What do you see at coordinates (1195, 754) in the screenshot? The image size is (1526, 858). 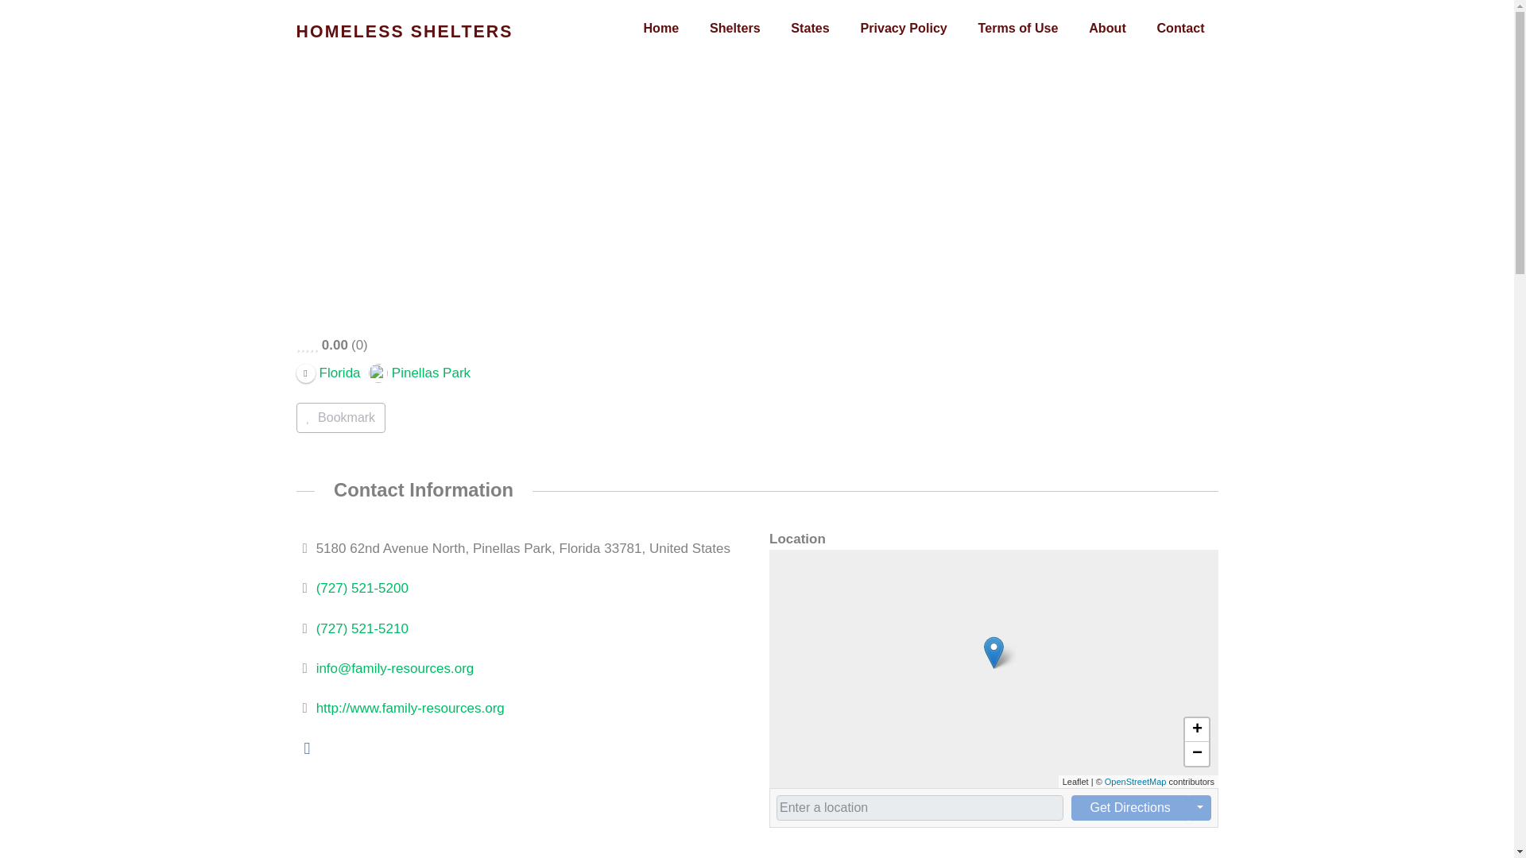 I see `Zoom out` at bounding box center [1195, 754].